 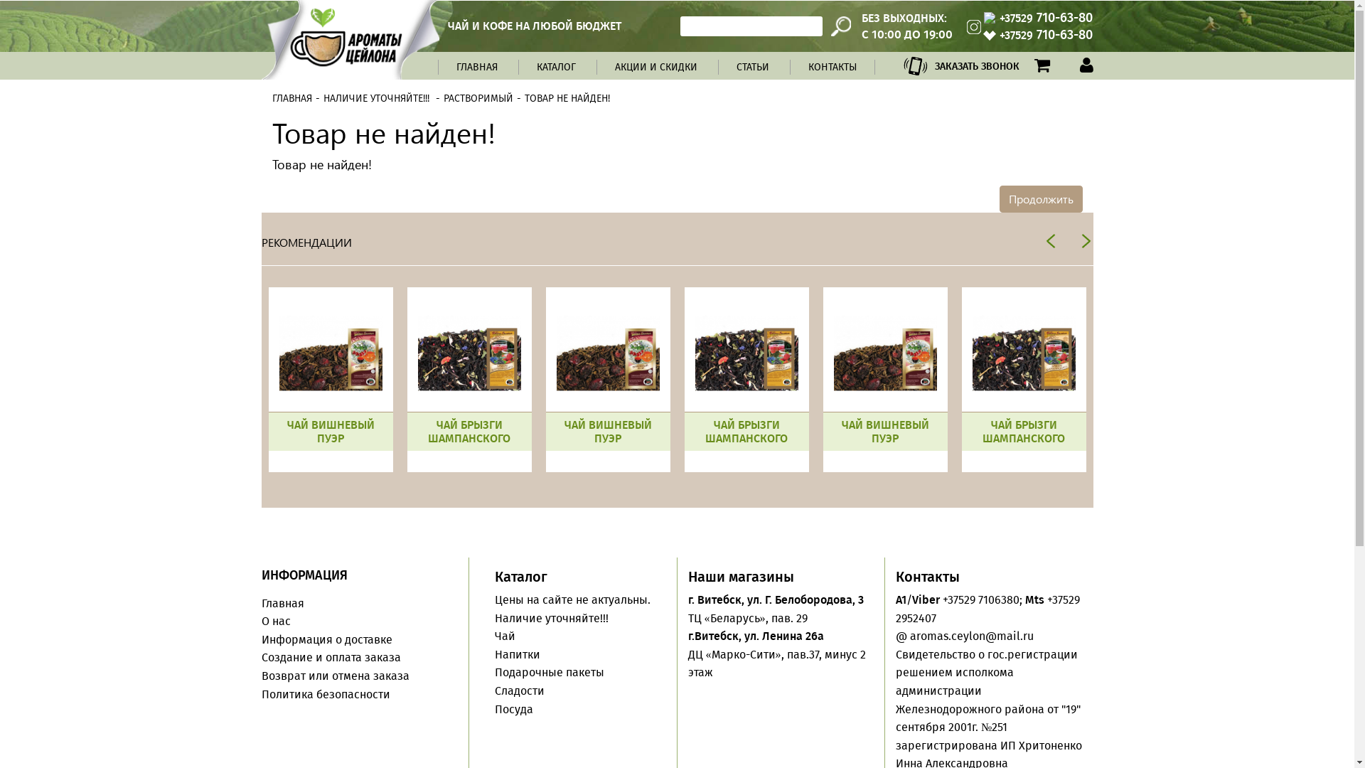 I want to click on +37529 7106380, so click(x=981, y=600).